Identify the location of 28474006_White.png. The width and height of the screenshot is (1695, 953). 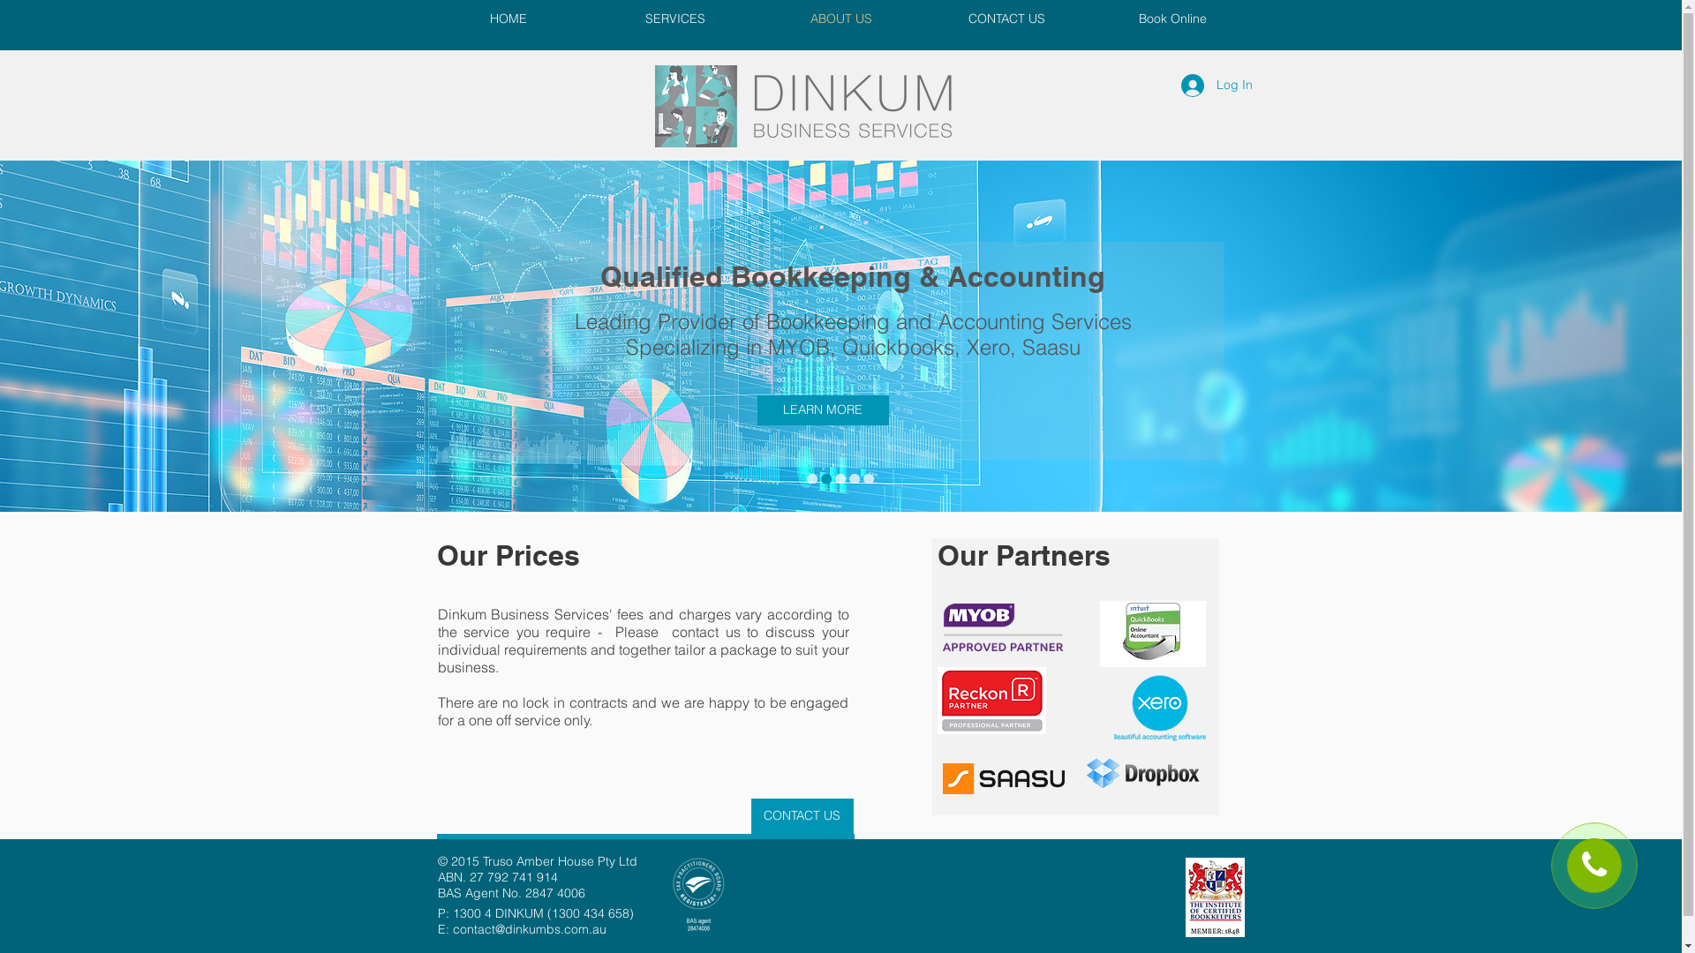
(697, 895).